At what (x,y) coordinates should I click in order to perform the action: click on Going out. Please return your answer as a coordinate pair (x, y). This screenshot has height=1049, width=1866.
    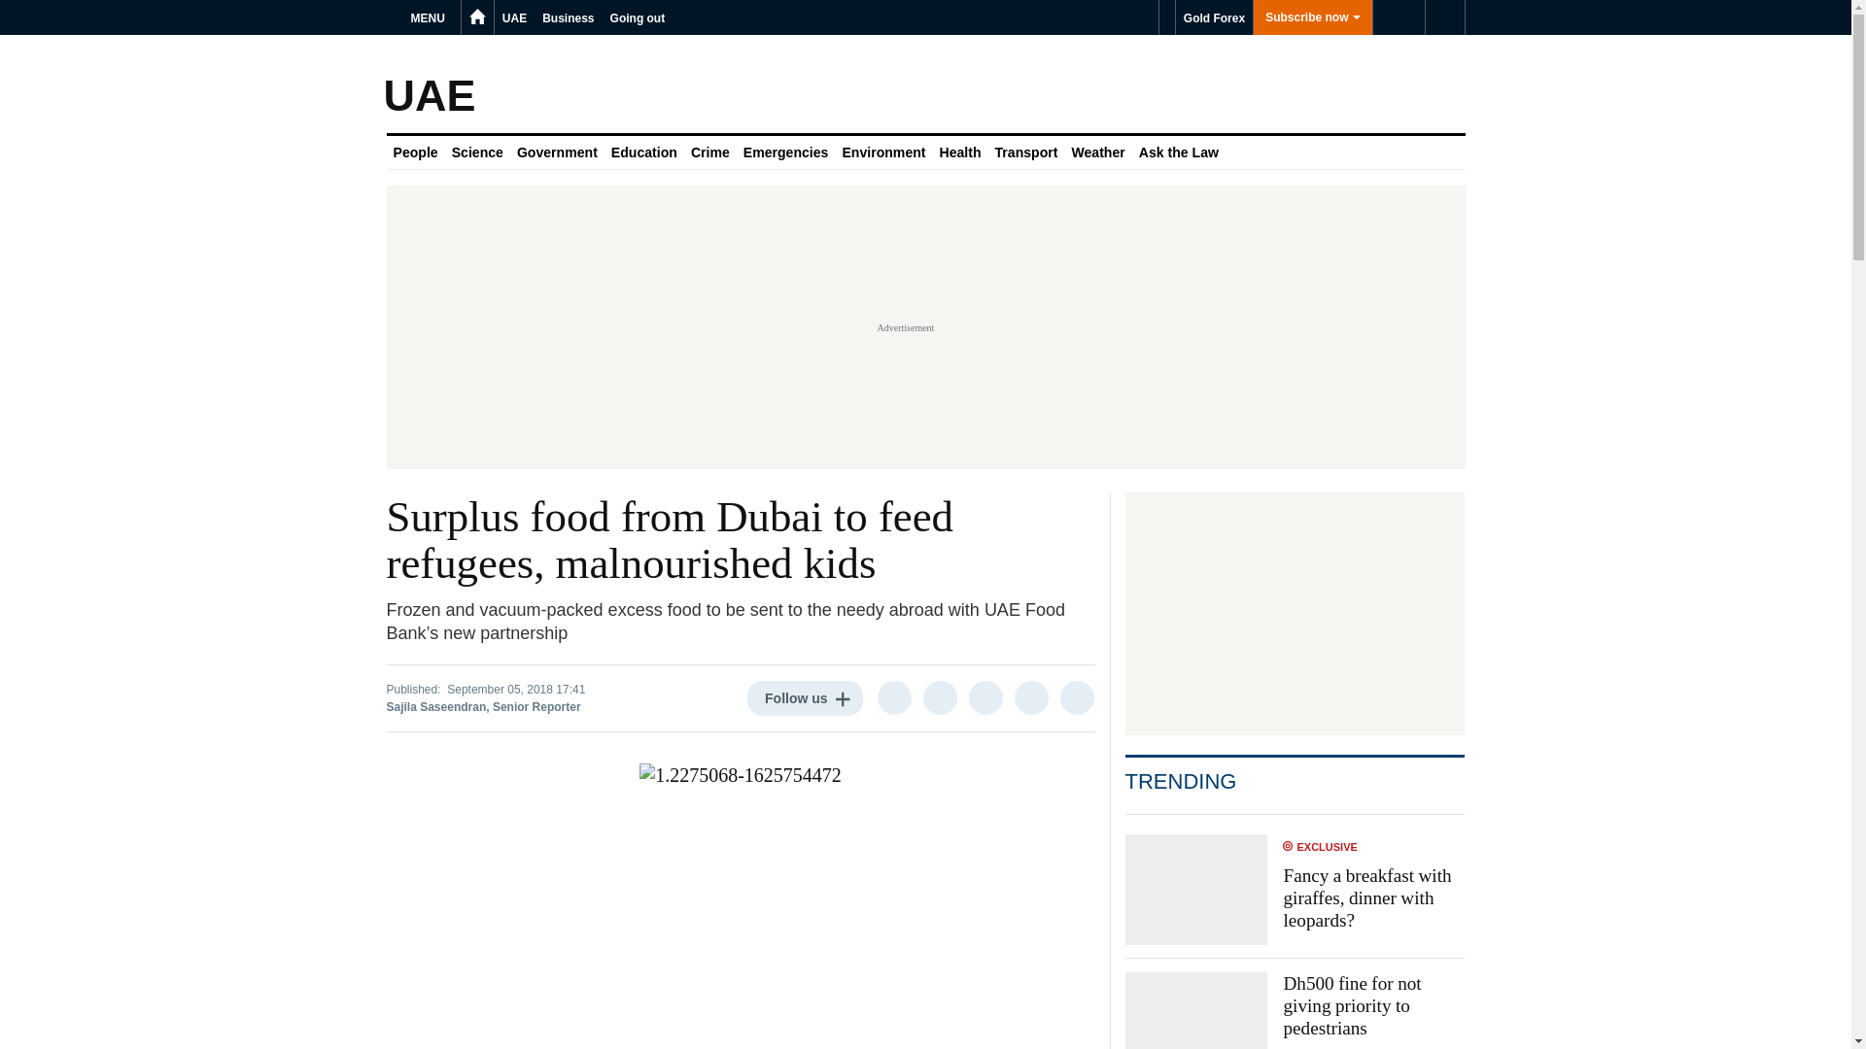
    Looking at the image, I should click on (638, 17).